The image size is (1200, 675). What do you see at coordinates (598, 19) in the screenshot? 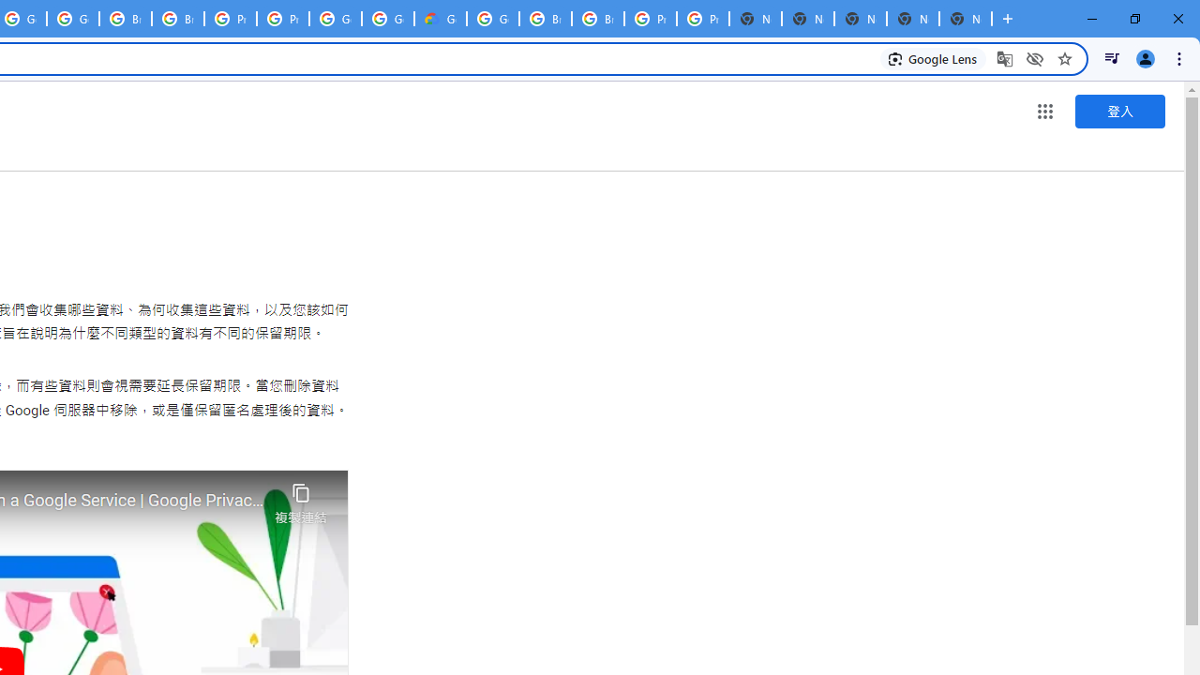
I see `Browse Chrome as a guest - Computer - Google Chrome Help` at bounding box center [598, 19].